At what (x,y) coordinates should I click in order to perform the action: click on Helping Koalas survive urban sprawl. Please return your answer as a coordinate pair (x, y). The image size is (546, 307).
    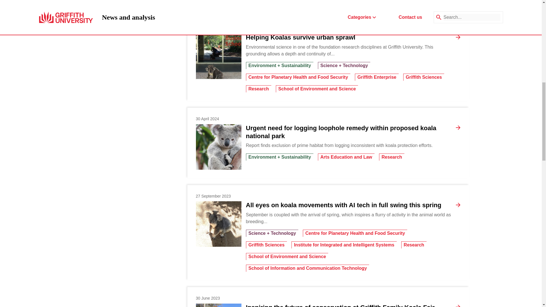
    Looking at the image, I should click on (218, 56).